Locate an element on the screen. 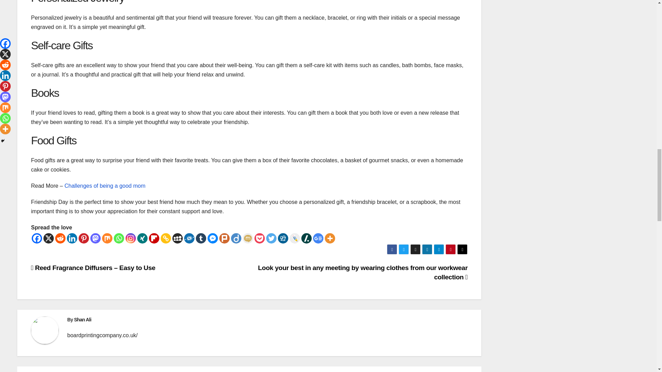 The image size is (662, 372). Mastodon is located at coordinates (95, 238).